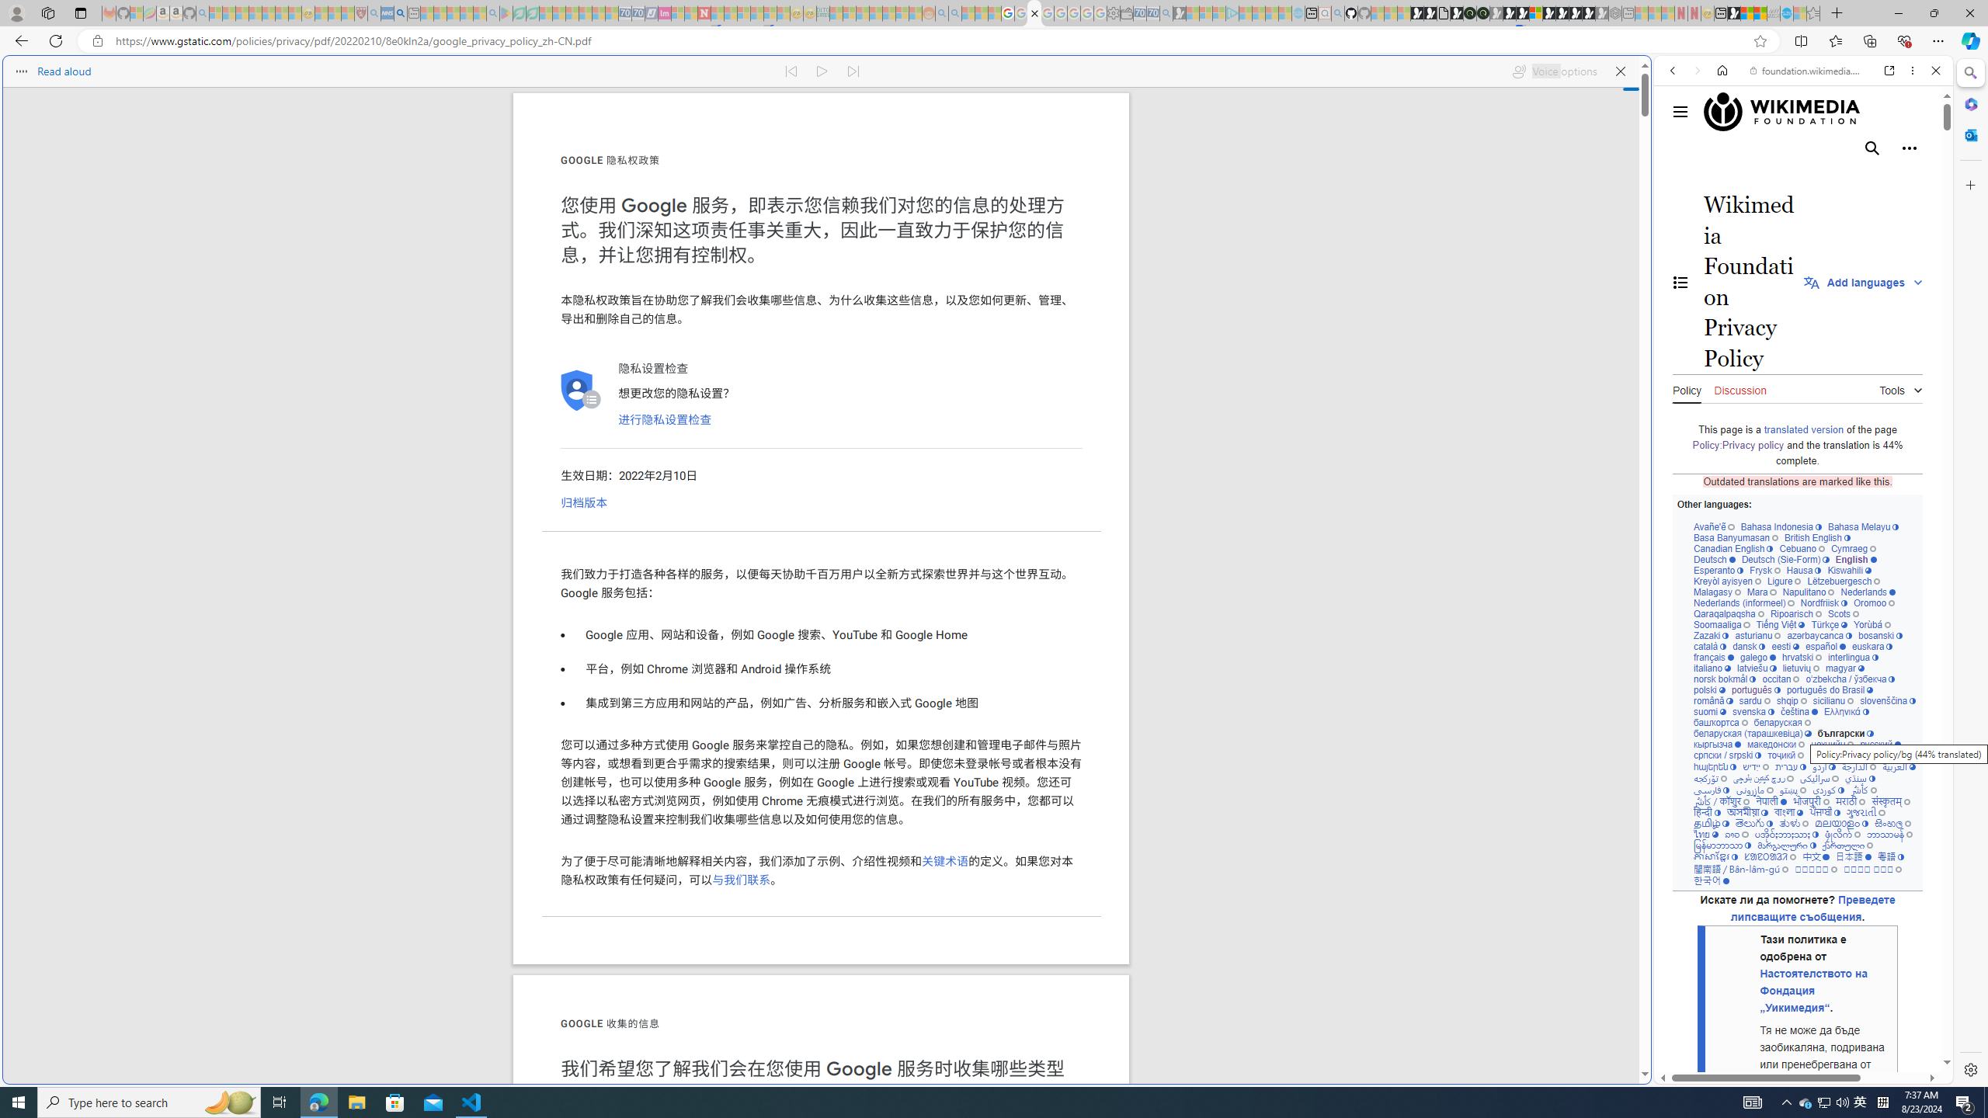 The width and height of the screenshot is (1988, 1118). I want to click on Cebuano, so click(1802, 548).